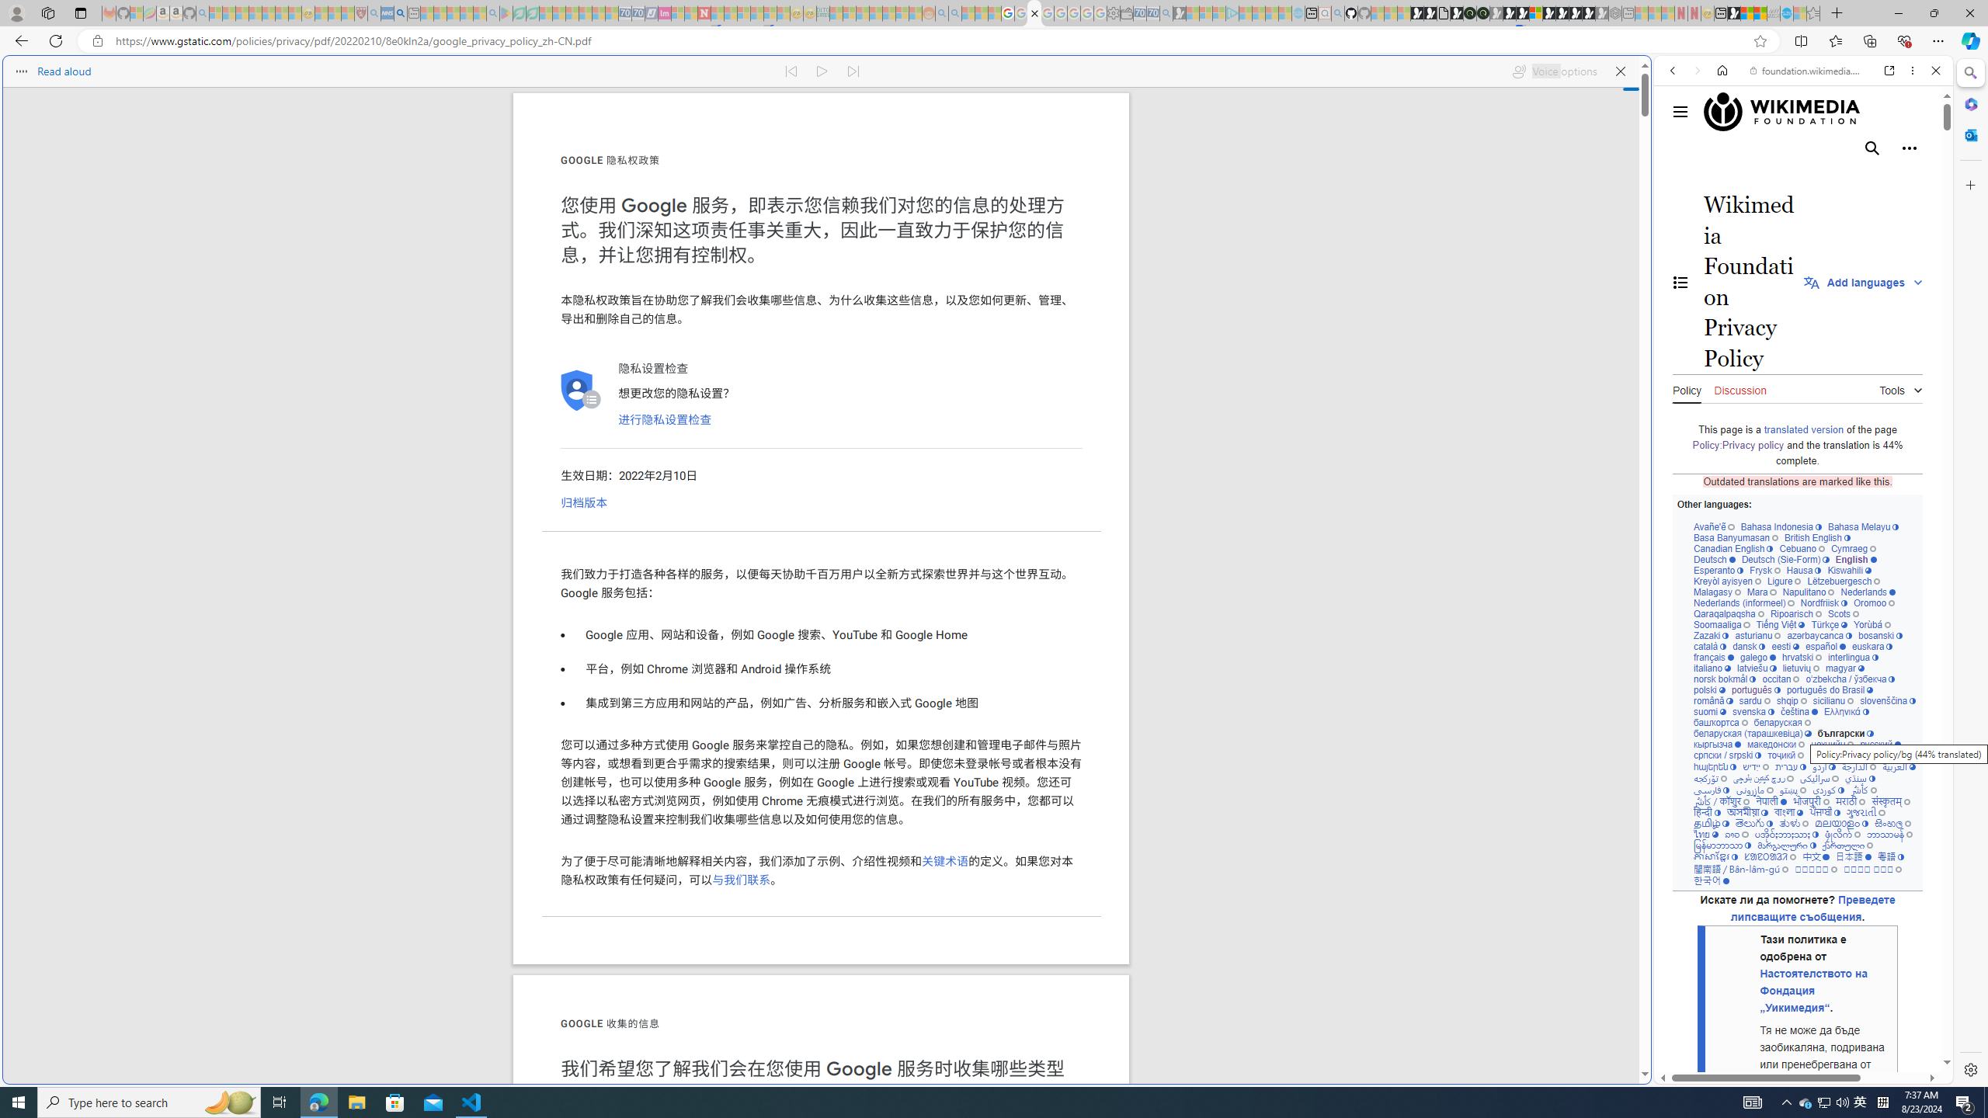 The width and height of the screenshot is (1988, 1118). I want to click on Cebuano, so click(1802, 548).